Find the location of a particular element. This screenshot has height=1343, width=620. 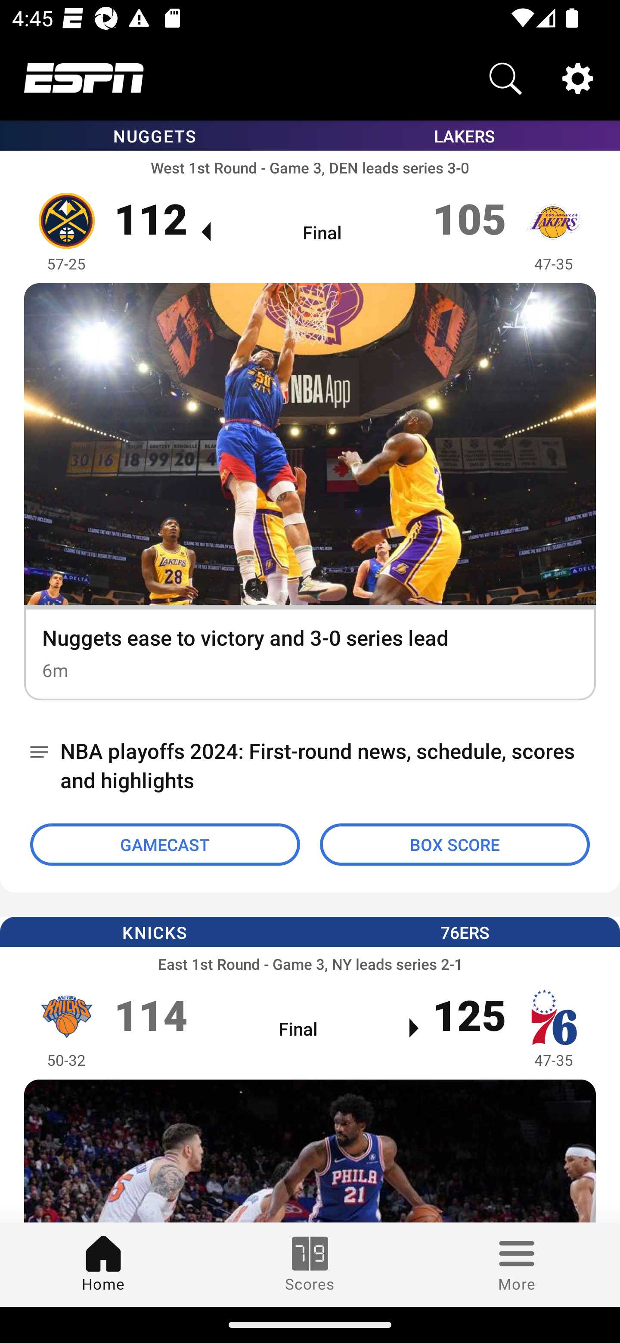

Search is located at coordinates (505, 77).